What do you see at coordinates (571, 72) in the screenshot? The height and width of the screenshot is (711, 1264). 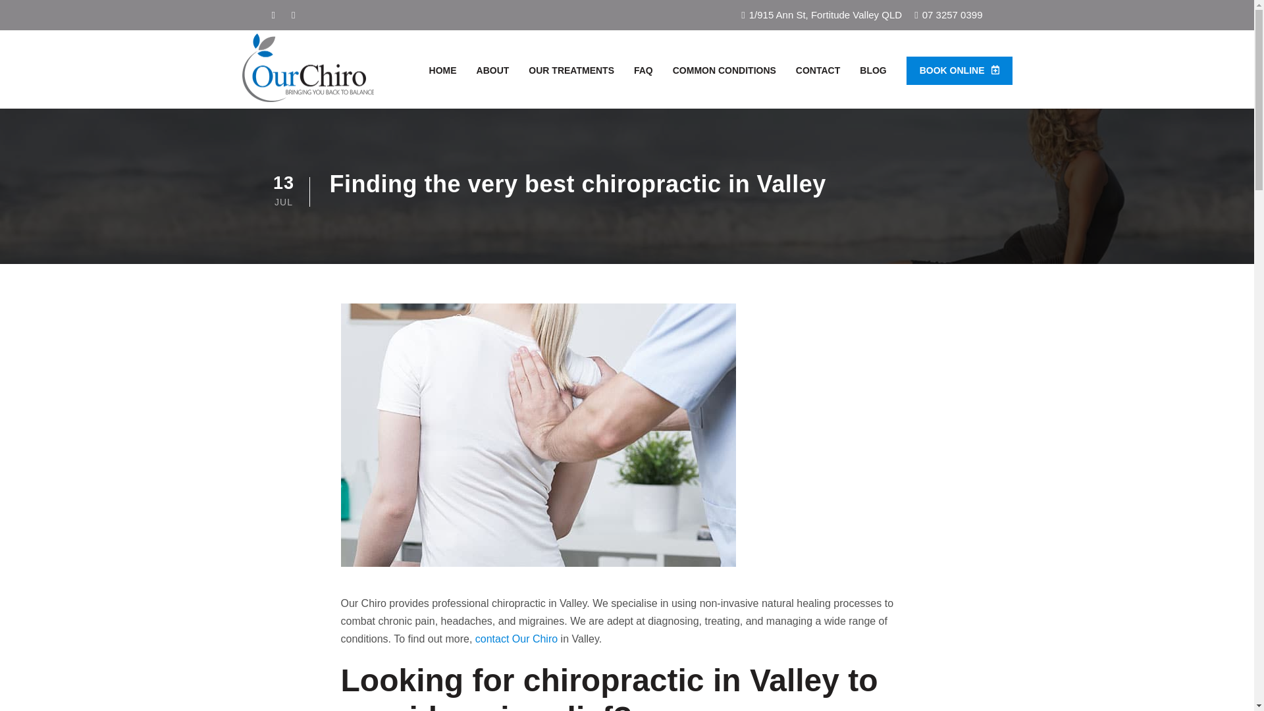 I see `OUR TREATMENTS` at bounding box center [571, 72].